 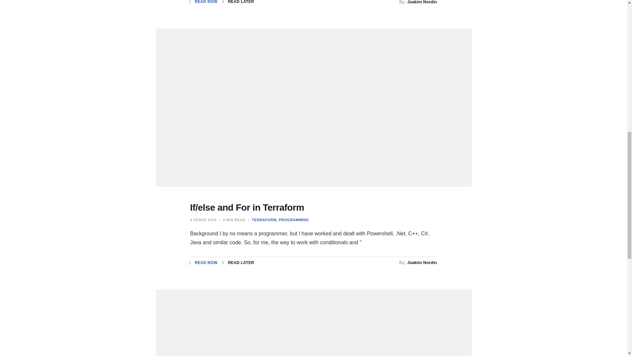 I want to click on PROGRAMMING, so click(x=293, y=220).